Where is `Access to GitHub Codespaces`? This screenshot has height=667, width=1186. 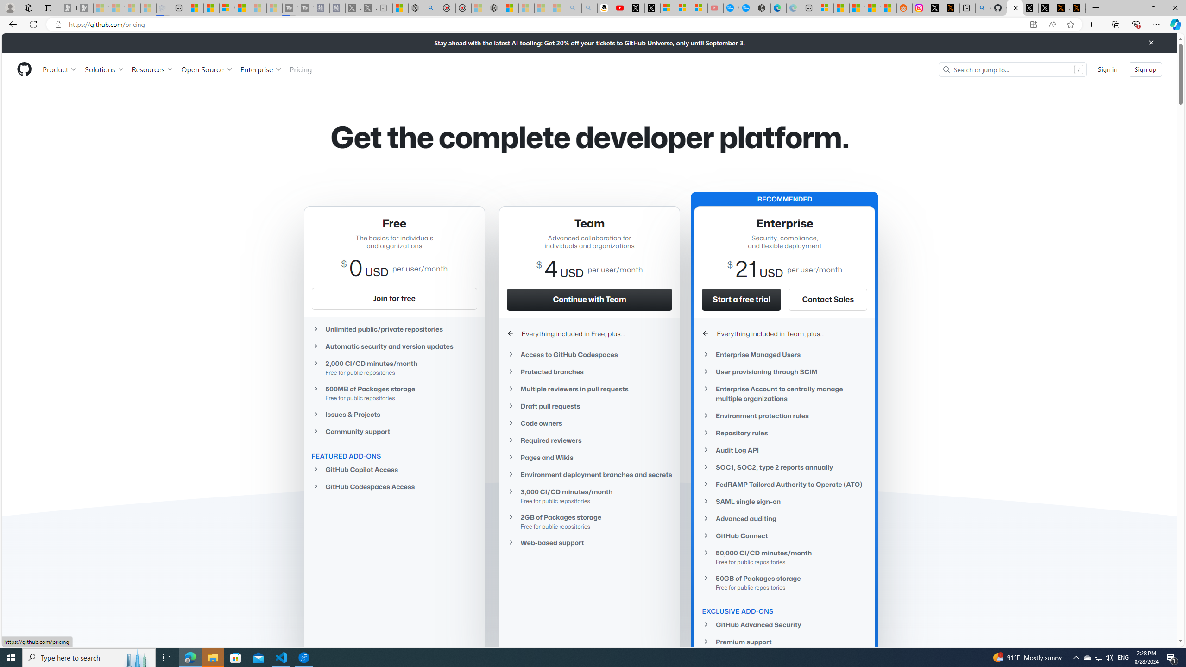 Access to GitHub Codespaces is located at coordinates (589, 354).